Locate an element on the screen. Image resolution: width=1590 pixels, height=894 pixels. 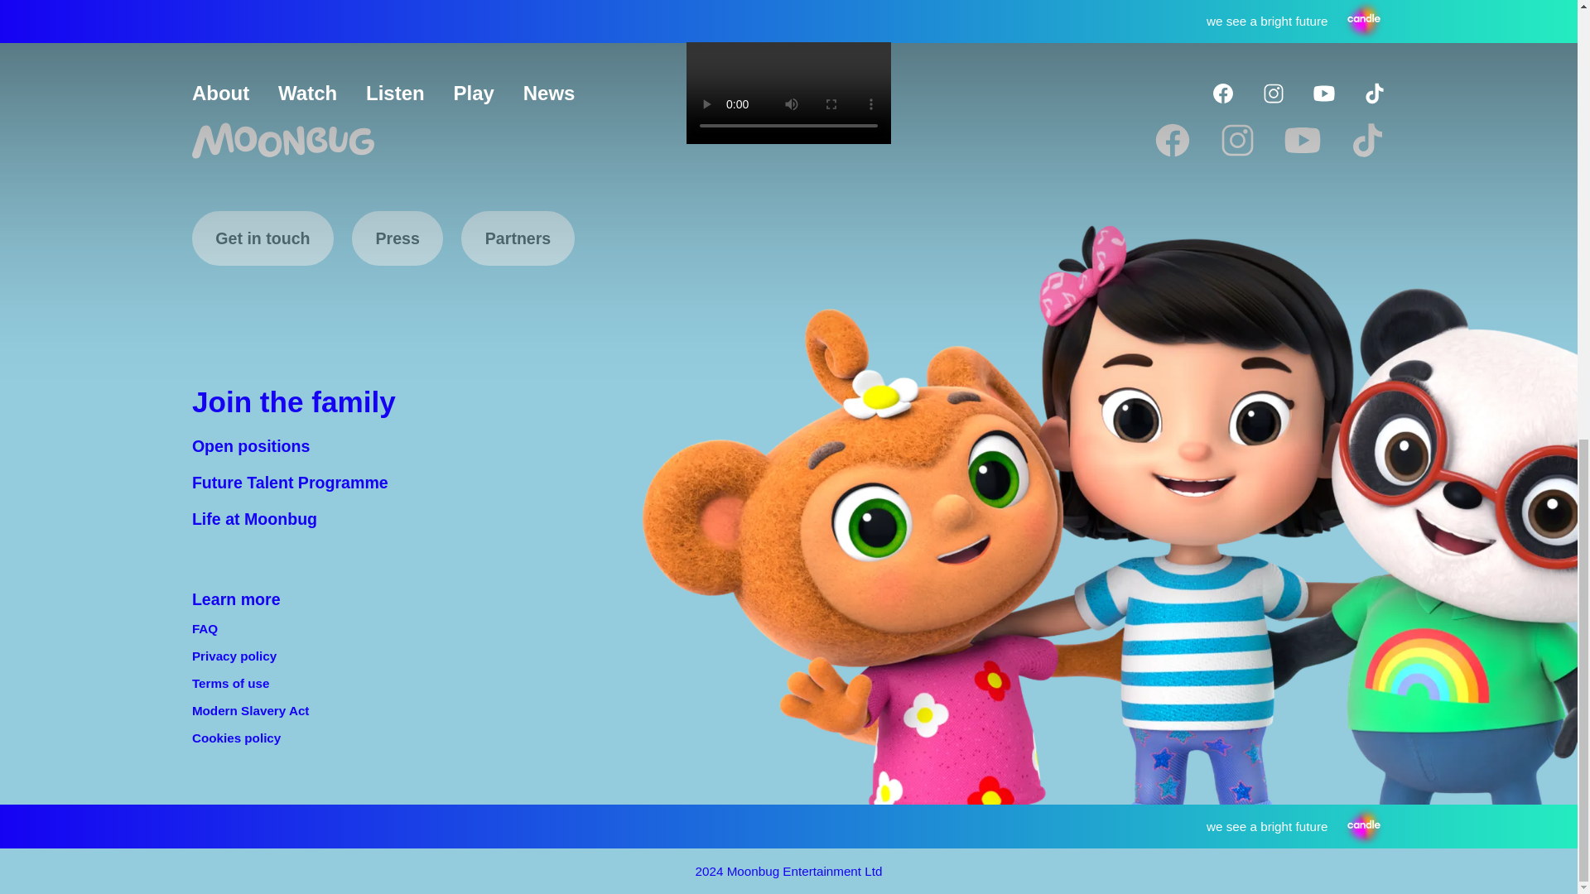
Privacy policy is located at coordinates (234, 656).